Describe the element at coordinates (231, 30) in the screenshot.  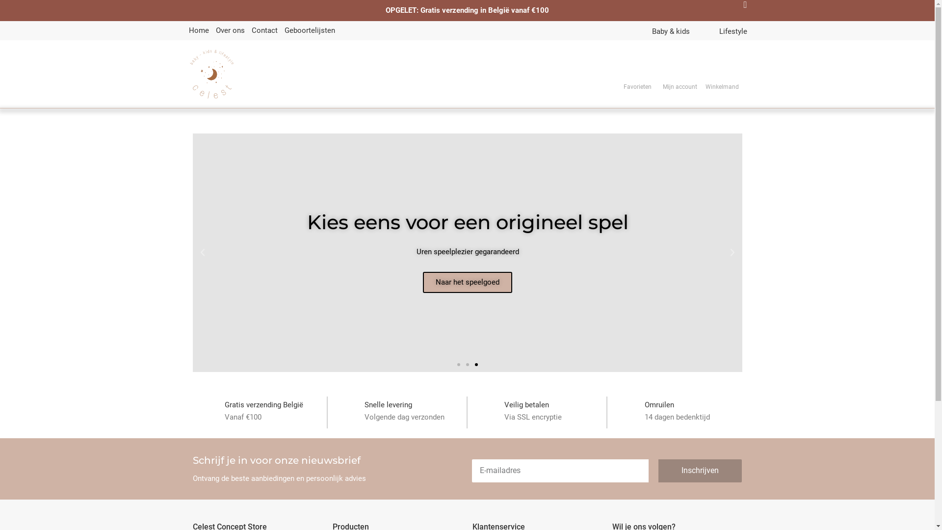
I see `Over ons` at that location.